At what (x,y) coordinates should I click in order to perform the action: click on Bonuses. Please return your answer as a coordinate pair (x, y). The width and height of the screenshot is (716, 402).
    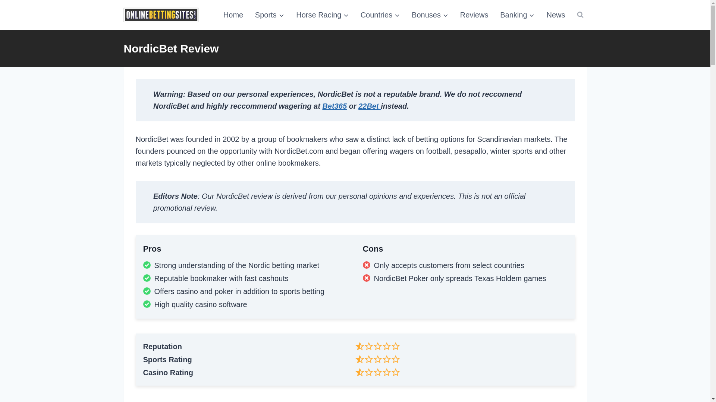
    Looking at the image, I should click on (430, 15).